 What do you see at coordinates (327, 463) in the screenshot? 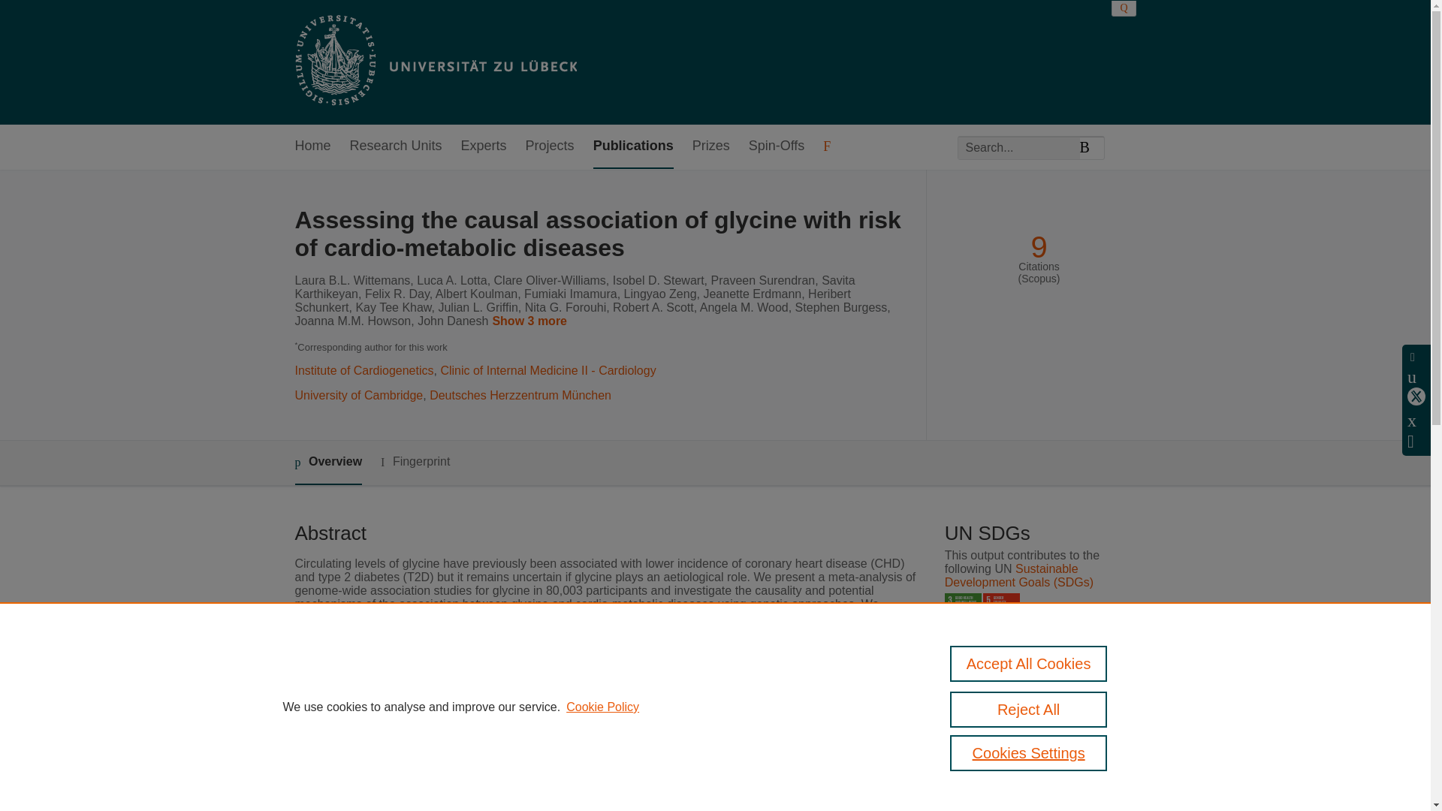
I see `Overview` at bounding box center [327, 463].